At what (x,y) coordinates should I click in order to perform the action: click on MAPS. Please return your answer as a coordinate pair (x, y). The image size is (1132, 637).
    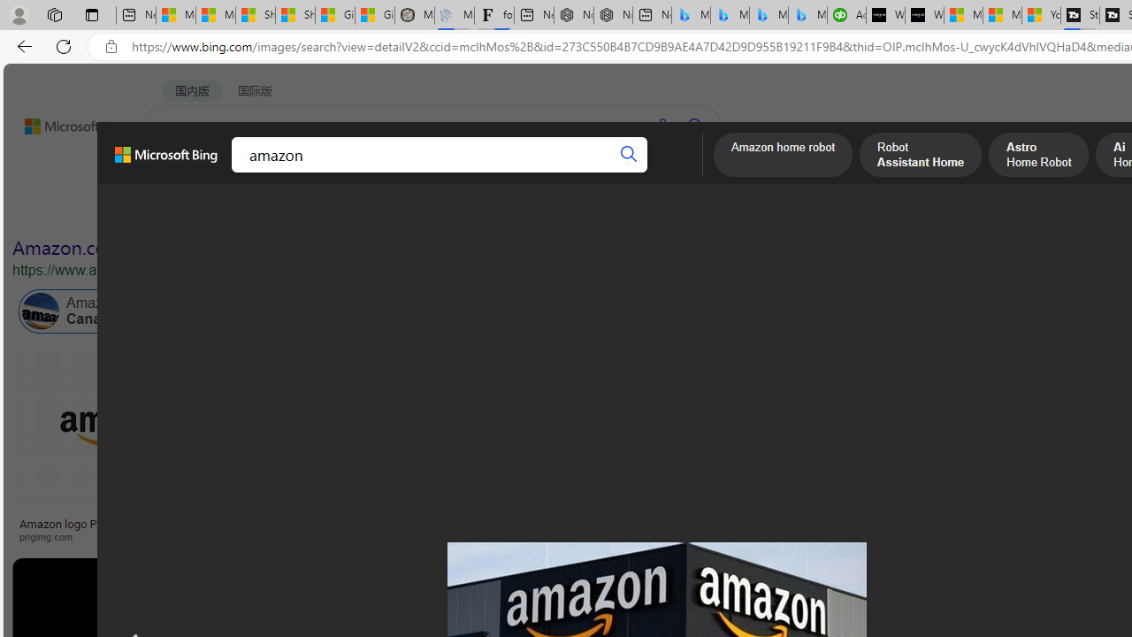
    Looking at the image, I should click on (617, 173).